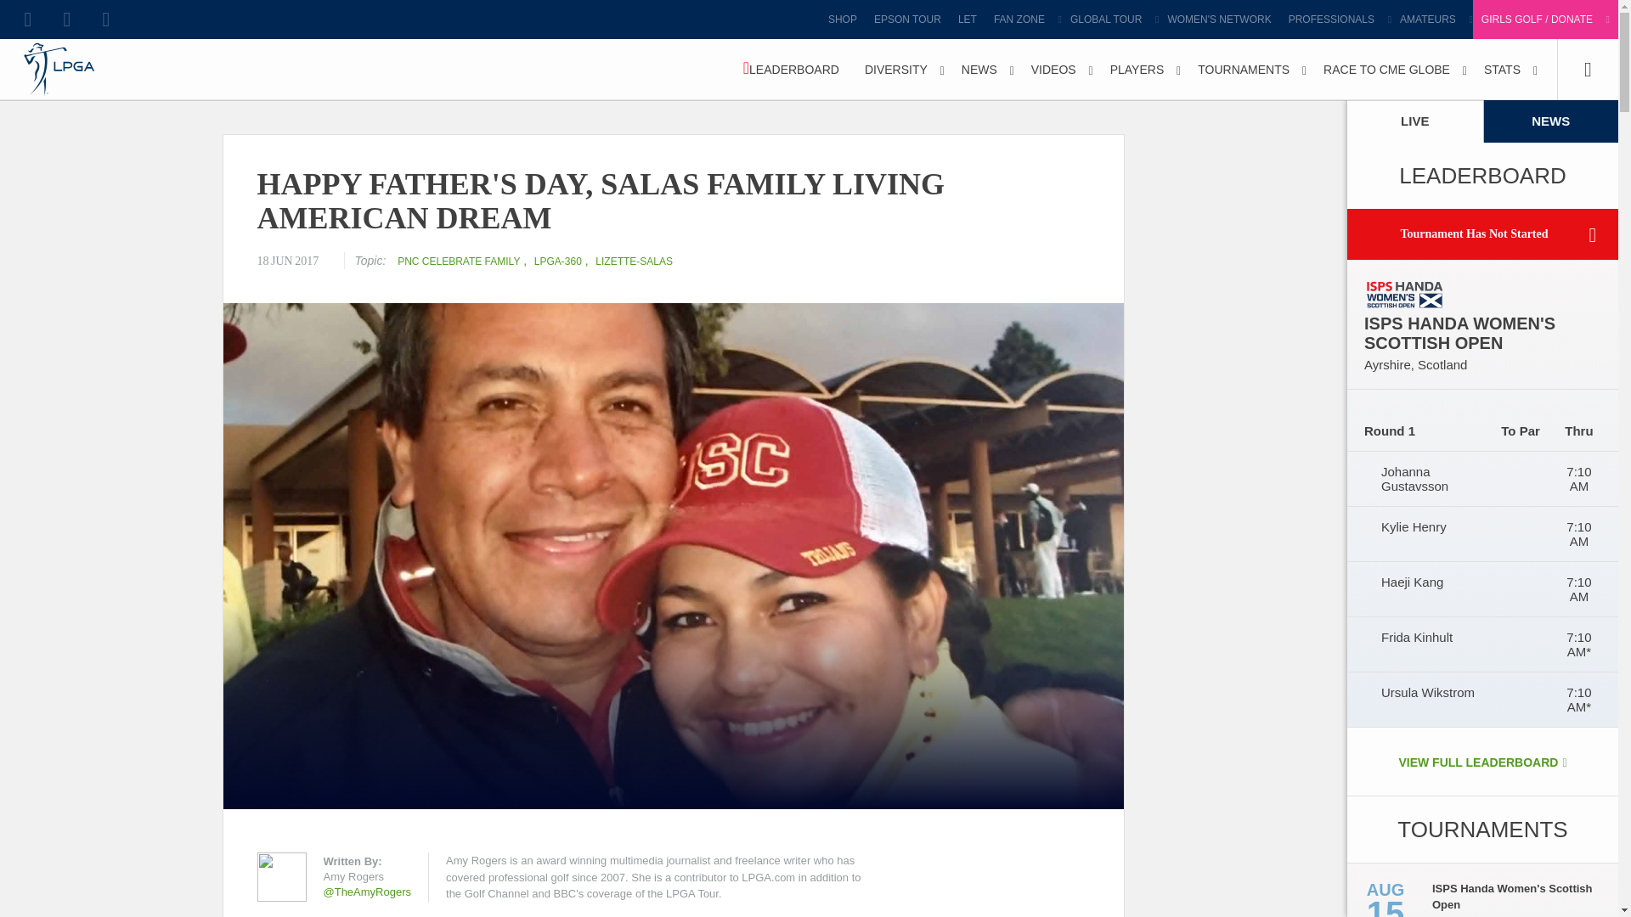 The height and width of the screenshot is (917, 1631). I want to click on AMATEURS, so click(1431, 20).